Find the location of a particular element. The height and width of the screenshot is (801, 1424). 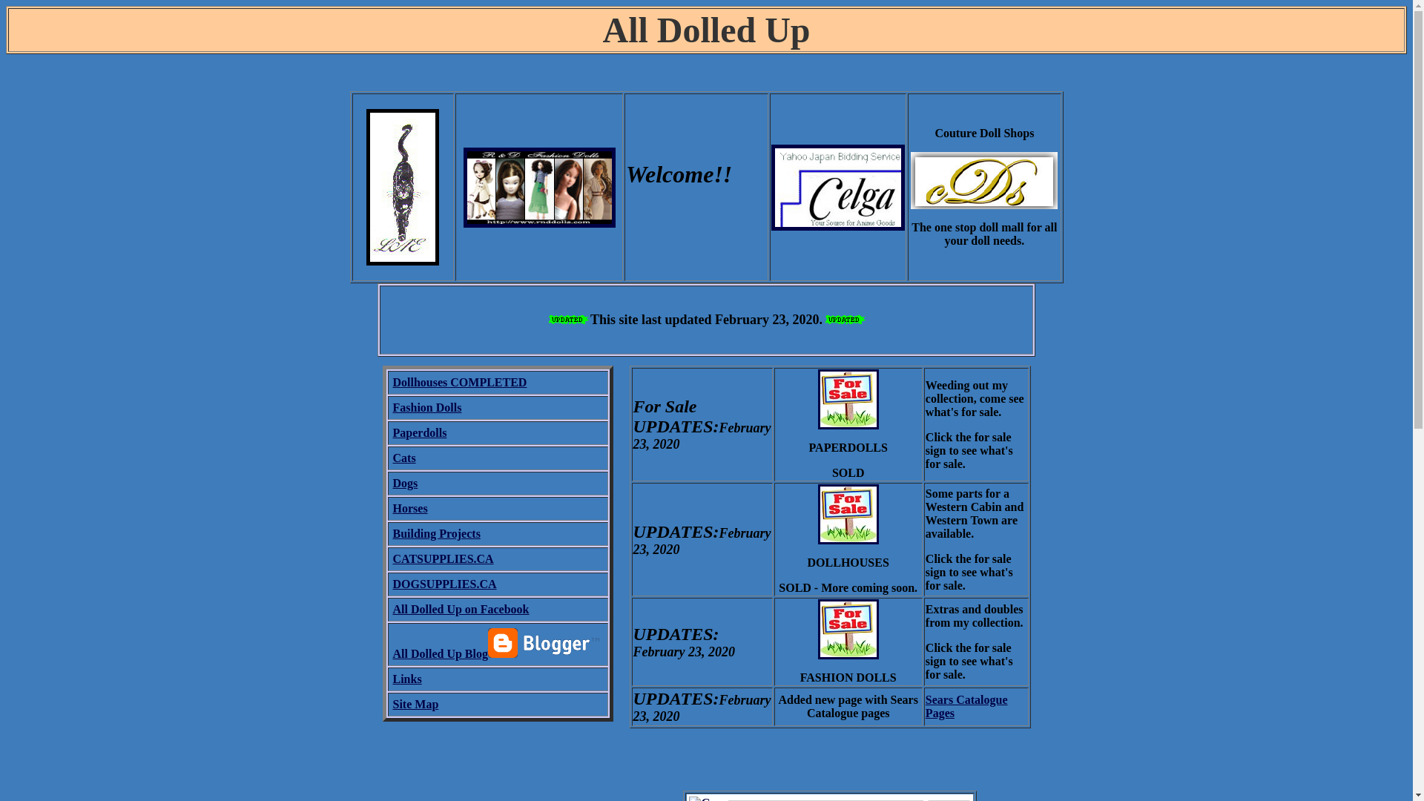

Dogs is located at coordinates (405, 482).